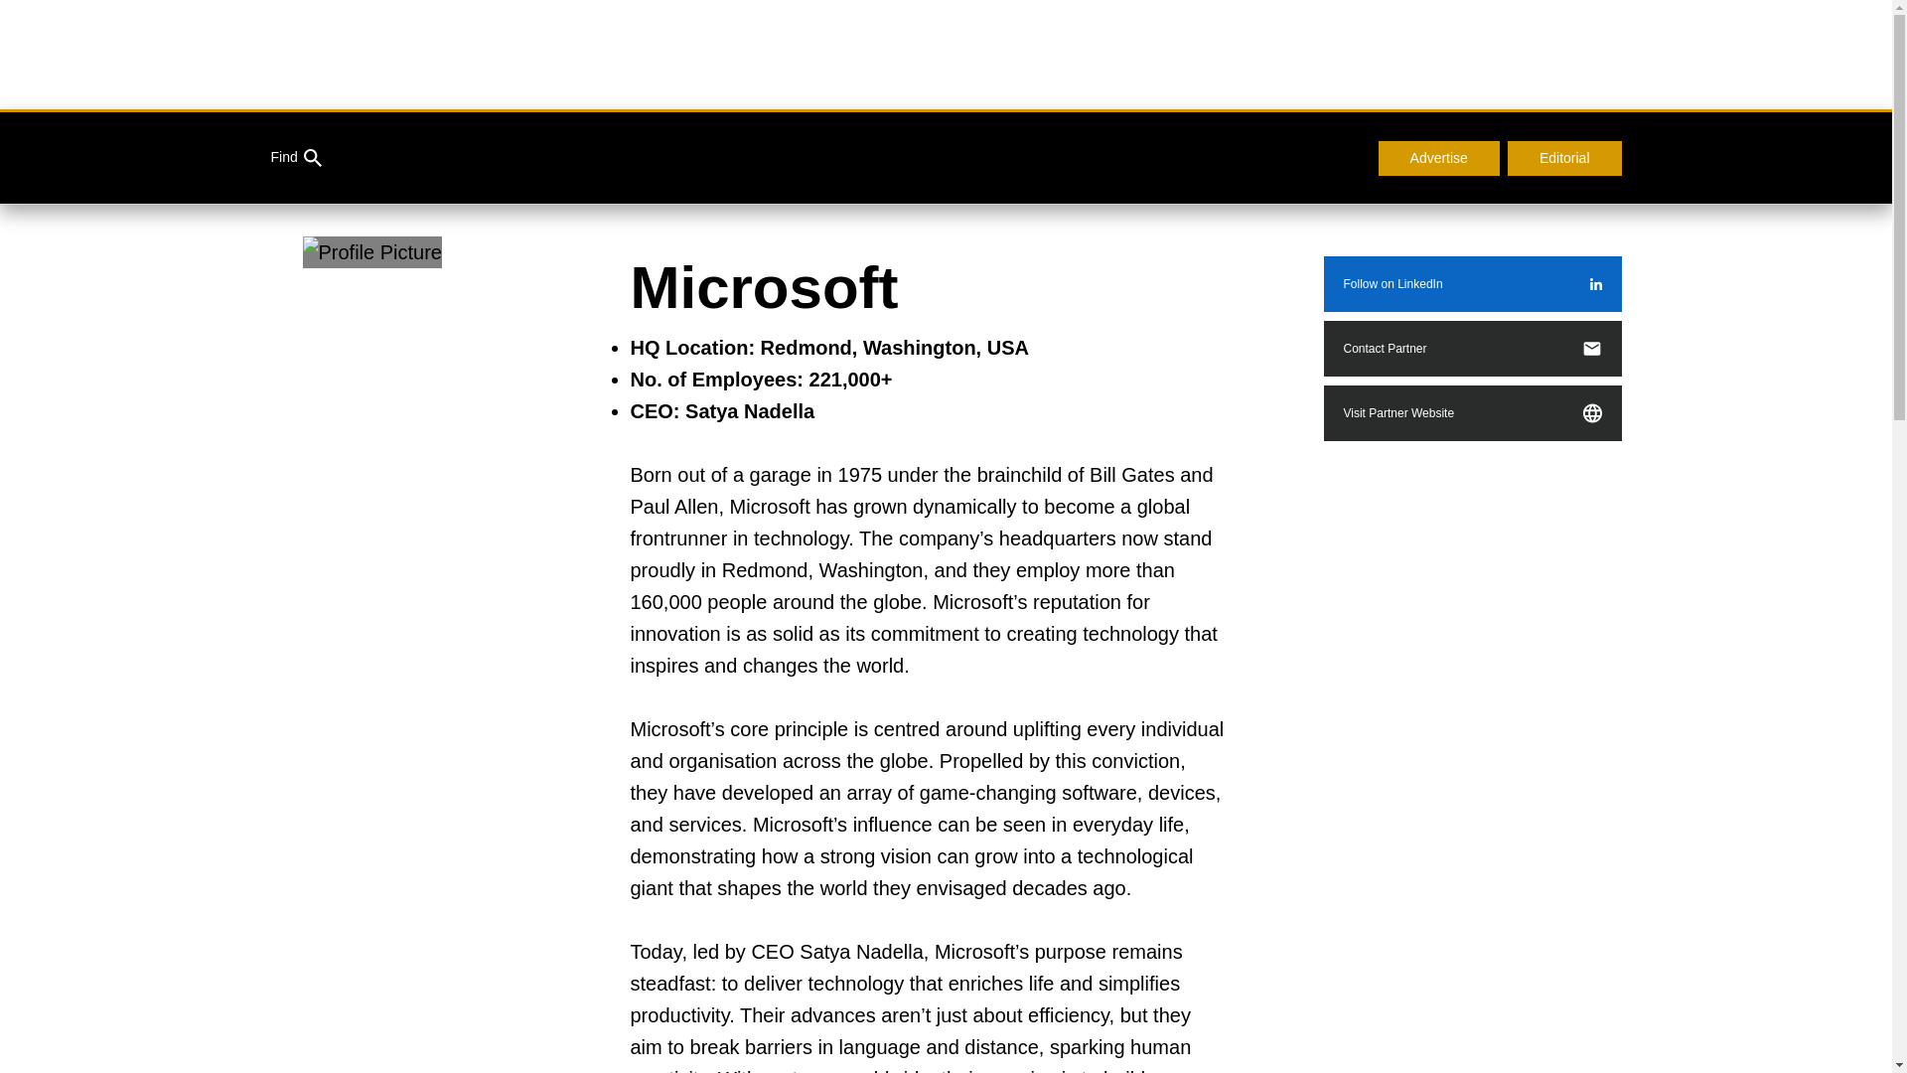 The height and width of the screenshot is (1073, 1907). Describe the element at coordinates (1472, 348) in the screenshot. I see `Contact Partner` at that location.